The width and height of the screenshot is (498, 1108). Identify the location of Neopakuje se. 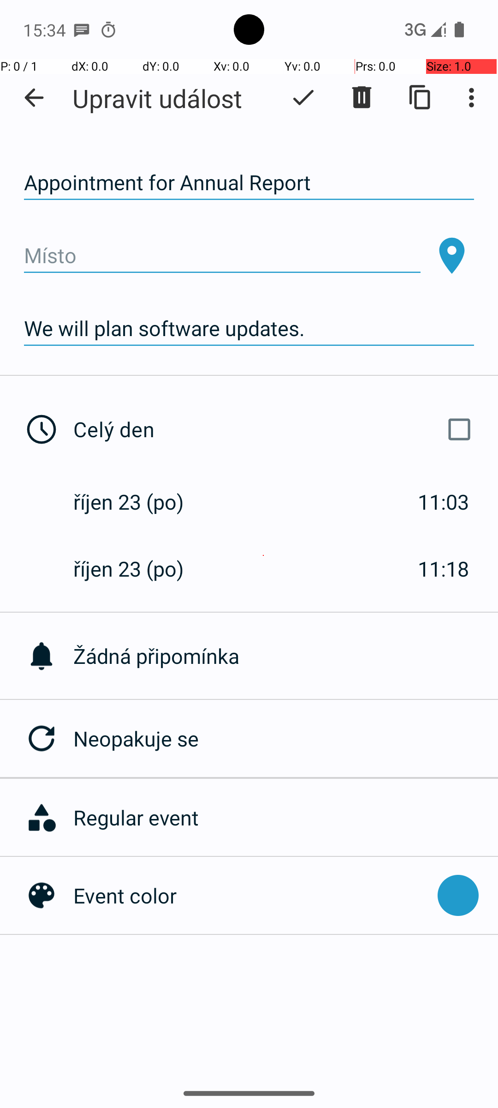
(286, 739).